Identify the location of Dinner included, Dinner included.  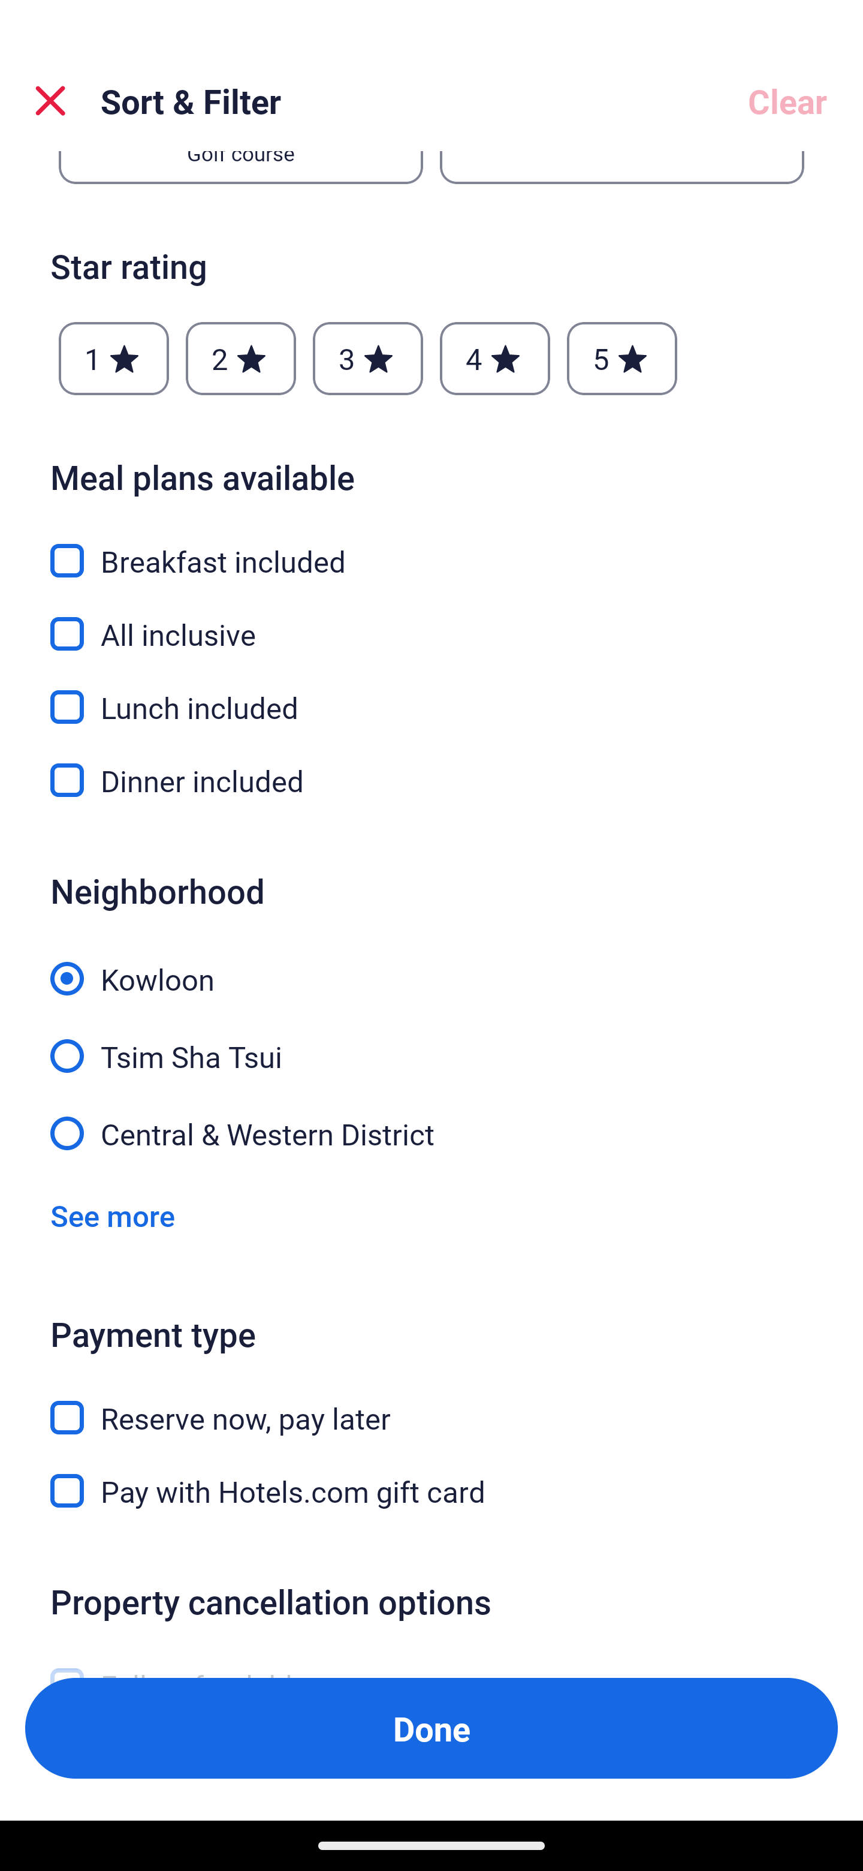
(431, 780).